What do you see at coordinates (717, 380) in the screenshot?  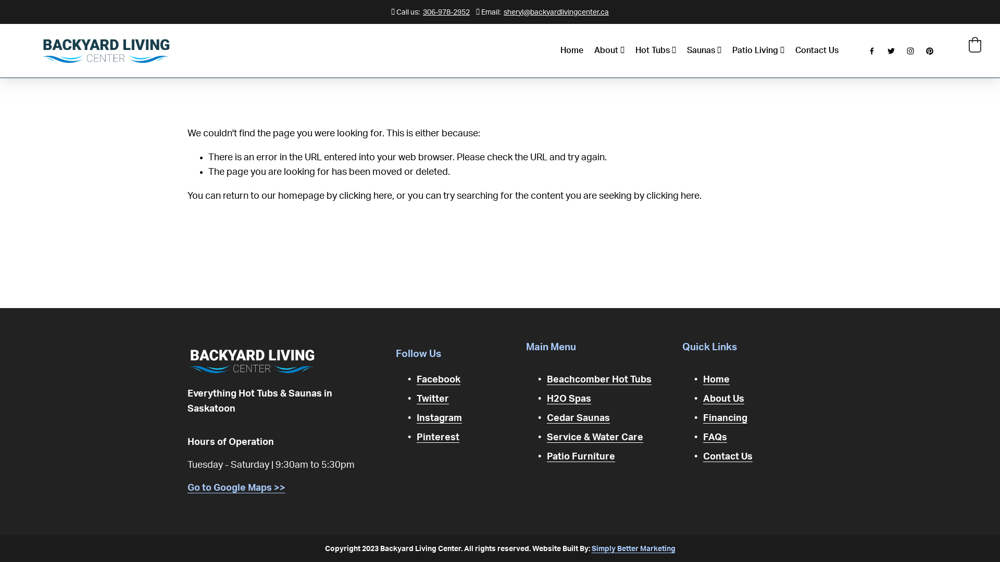 I see `Home` at bounding box center [717, 380].